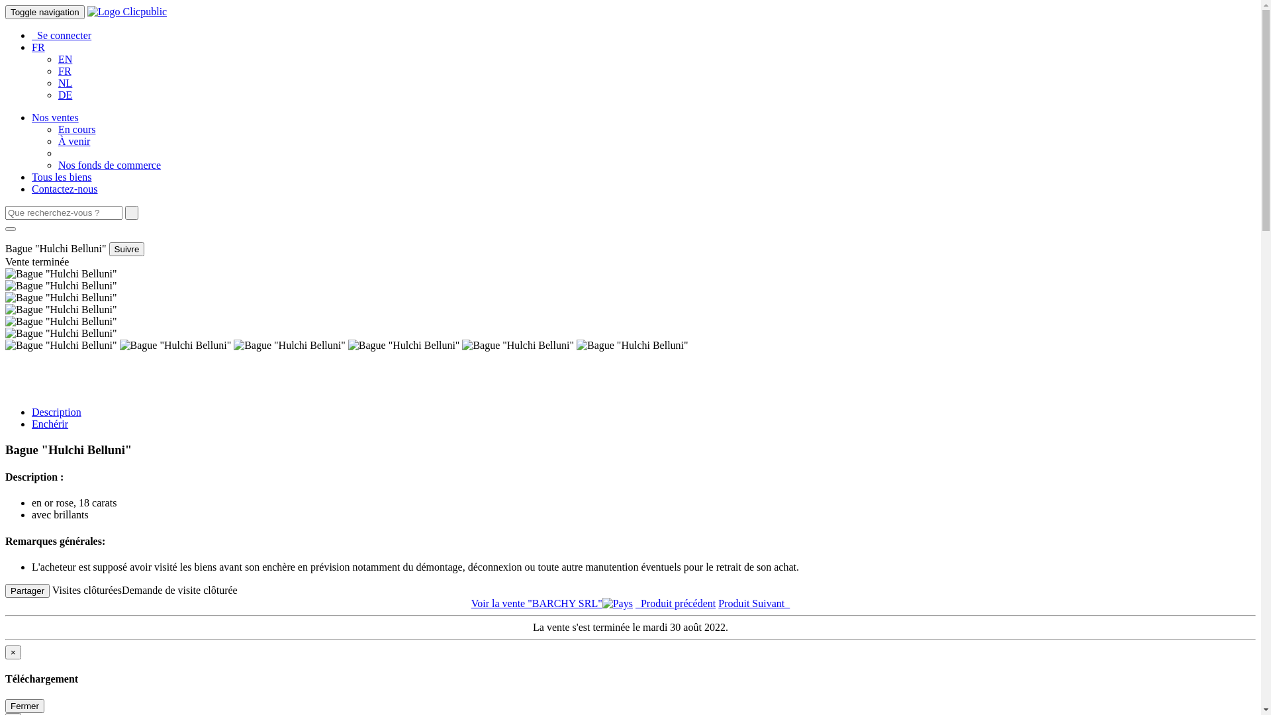 The width and height of the screenshot is (1271, 715). I want to click on Partager, so click(28, 591).